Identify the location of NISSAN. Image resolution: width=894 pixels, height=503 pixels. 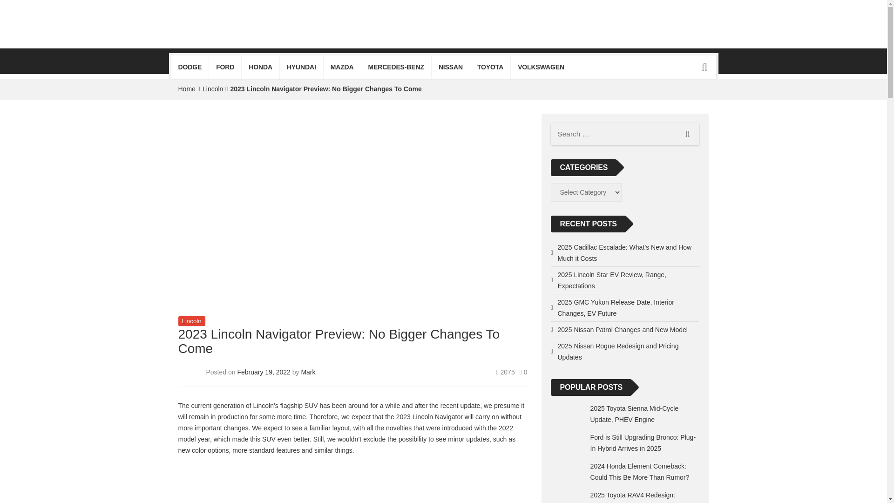
(451, 67).